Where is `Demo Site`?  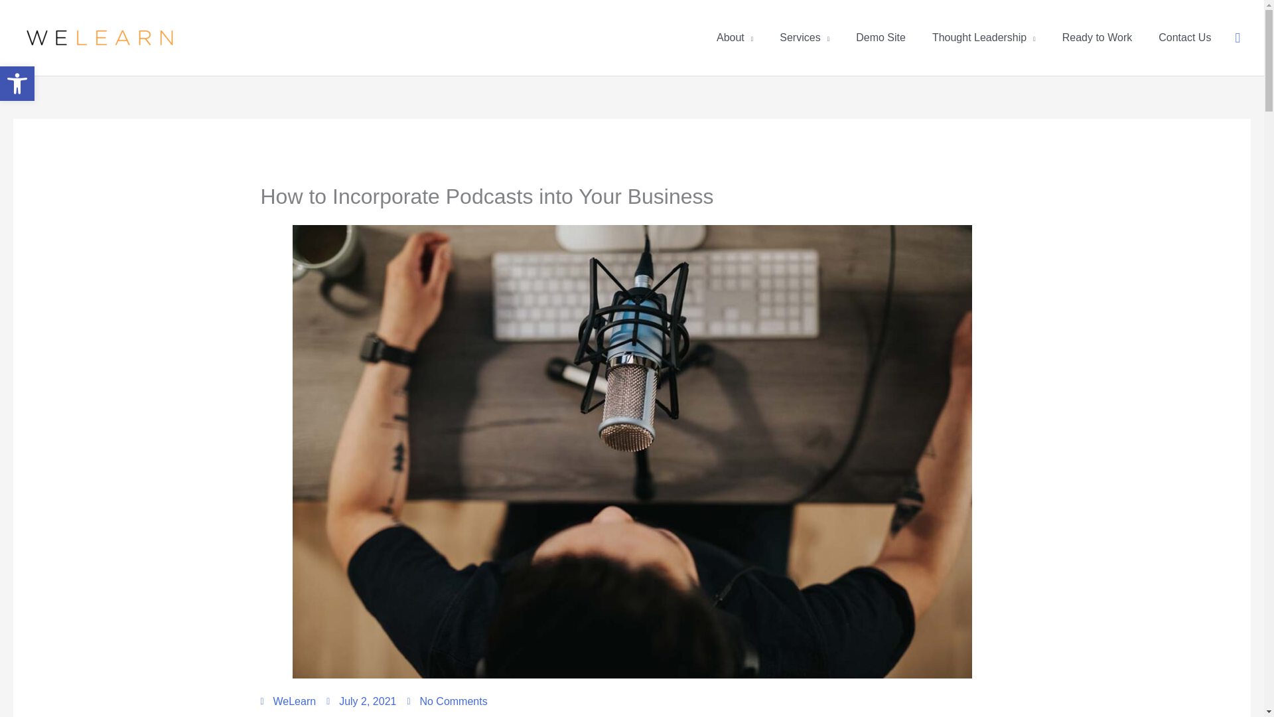
Demo Site is located at coordinates (880, 38).